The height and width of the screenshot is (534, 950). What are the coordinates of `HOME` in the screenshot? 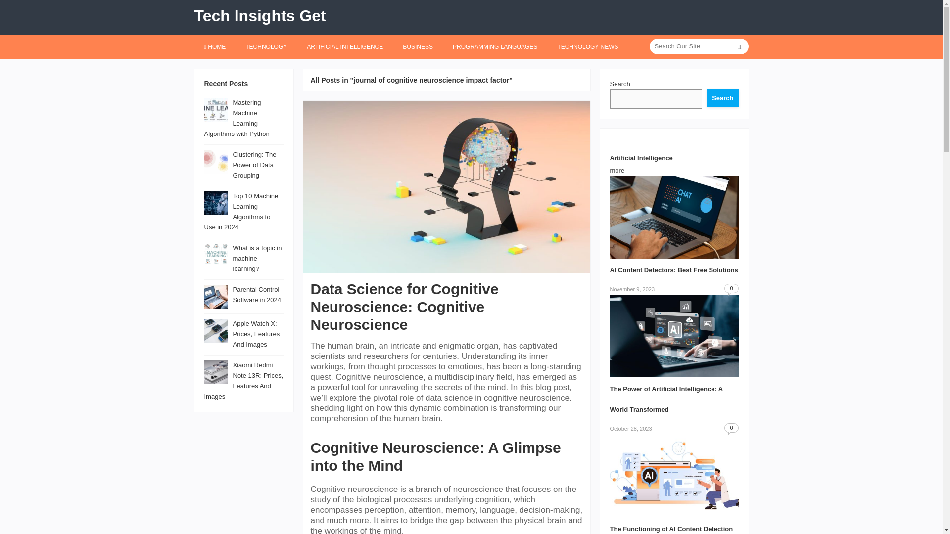 It's located at (215, 46).